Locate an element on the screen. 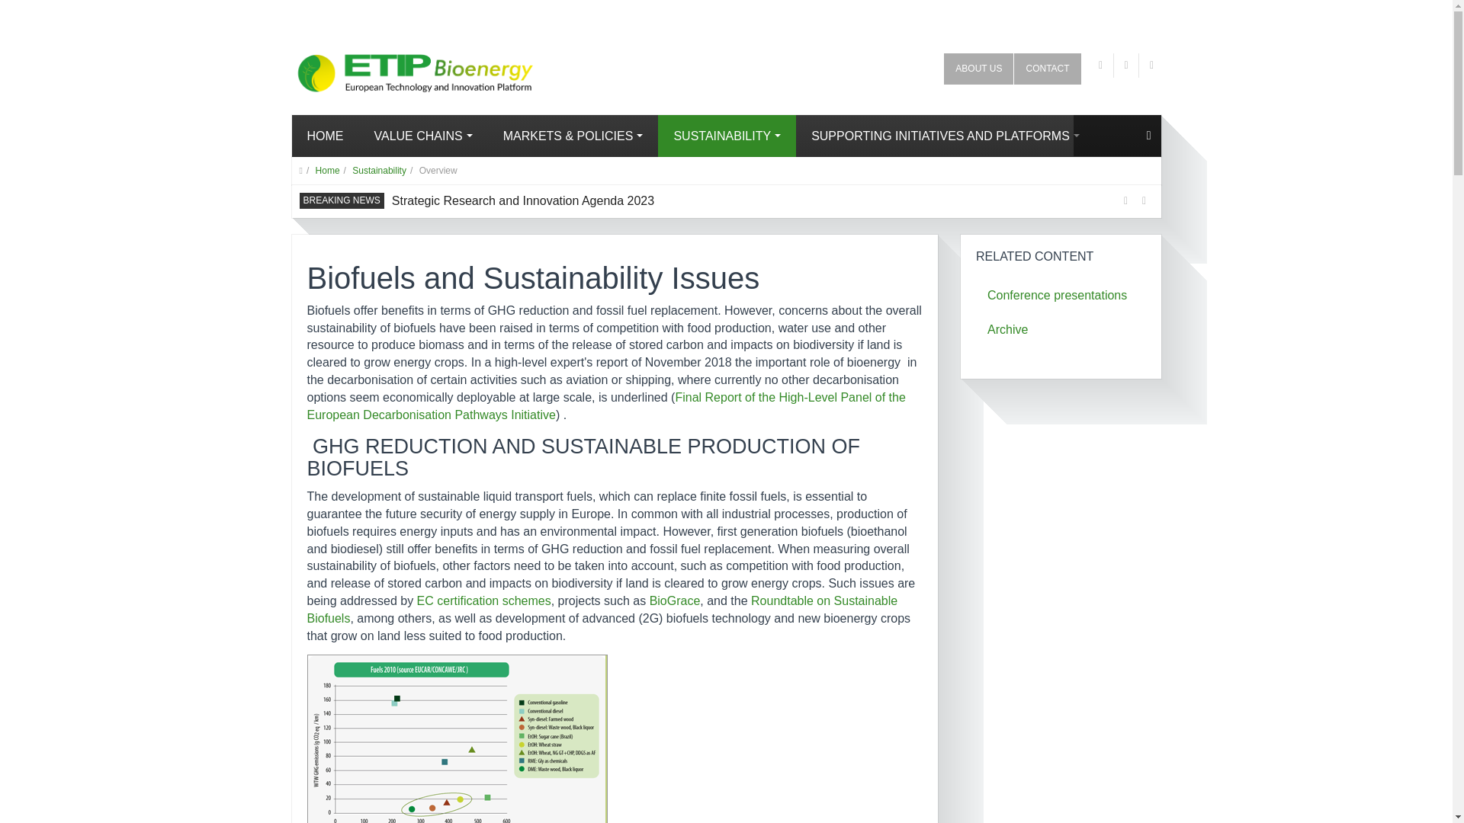 The height and width of the screenshot is (823, 1464). YouTube is located at coordinates (1126, 66).